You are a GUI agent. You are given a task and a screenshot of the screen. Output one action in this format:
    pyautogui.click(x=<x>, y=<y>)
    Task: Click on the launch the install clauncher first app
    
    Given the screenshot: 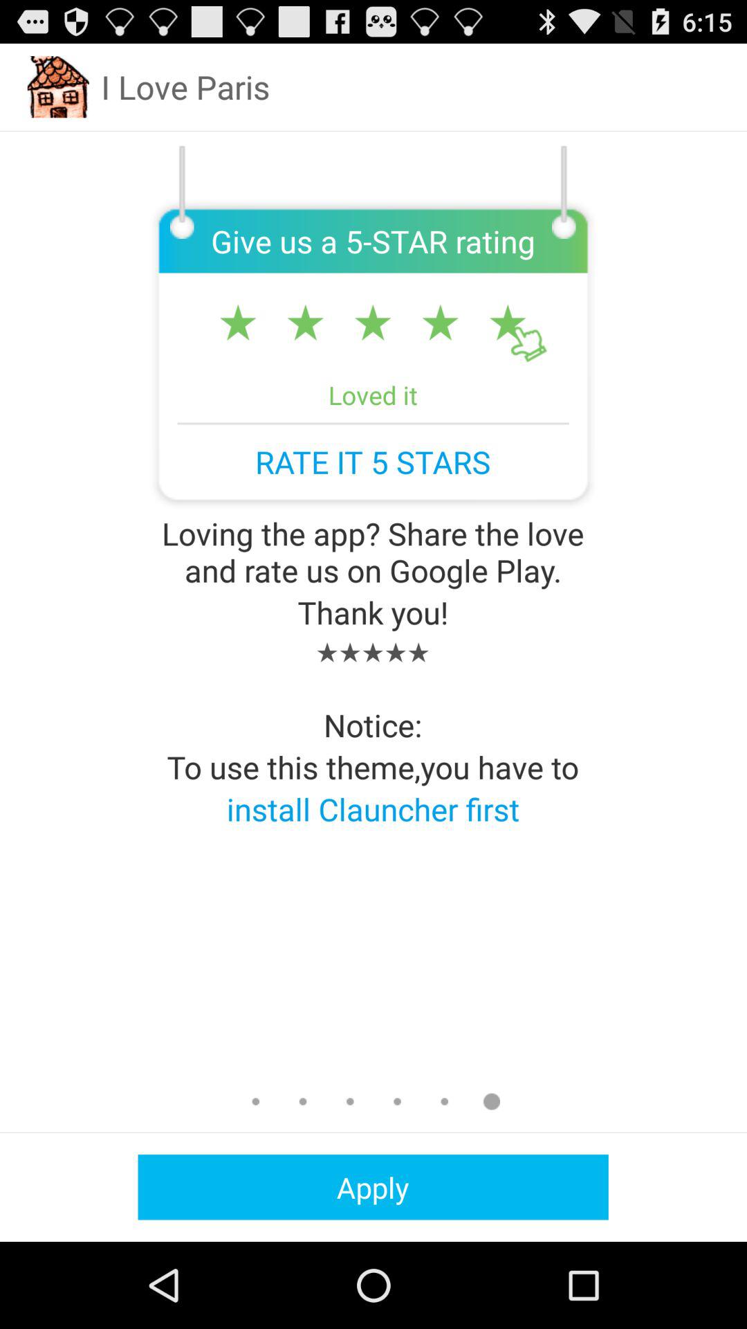 What is the action you would take?
    pyautogui.click(x=373, y=808)
    